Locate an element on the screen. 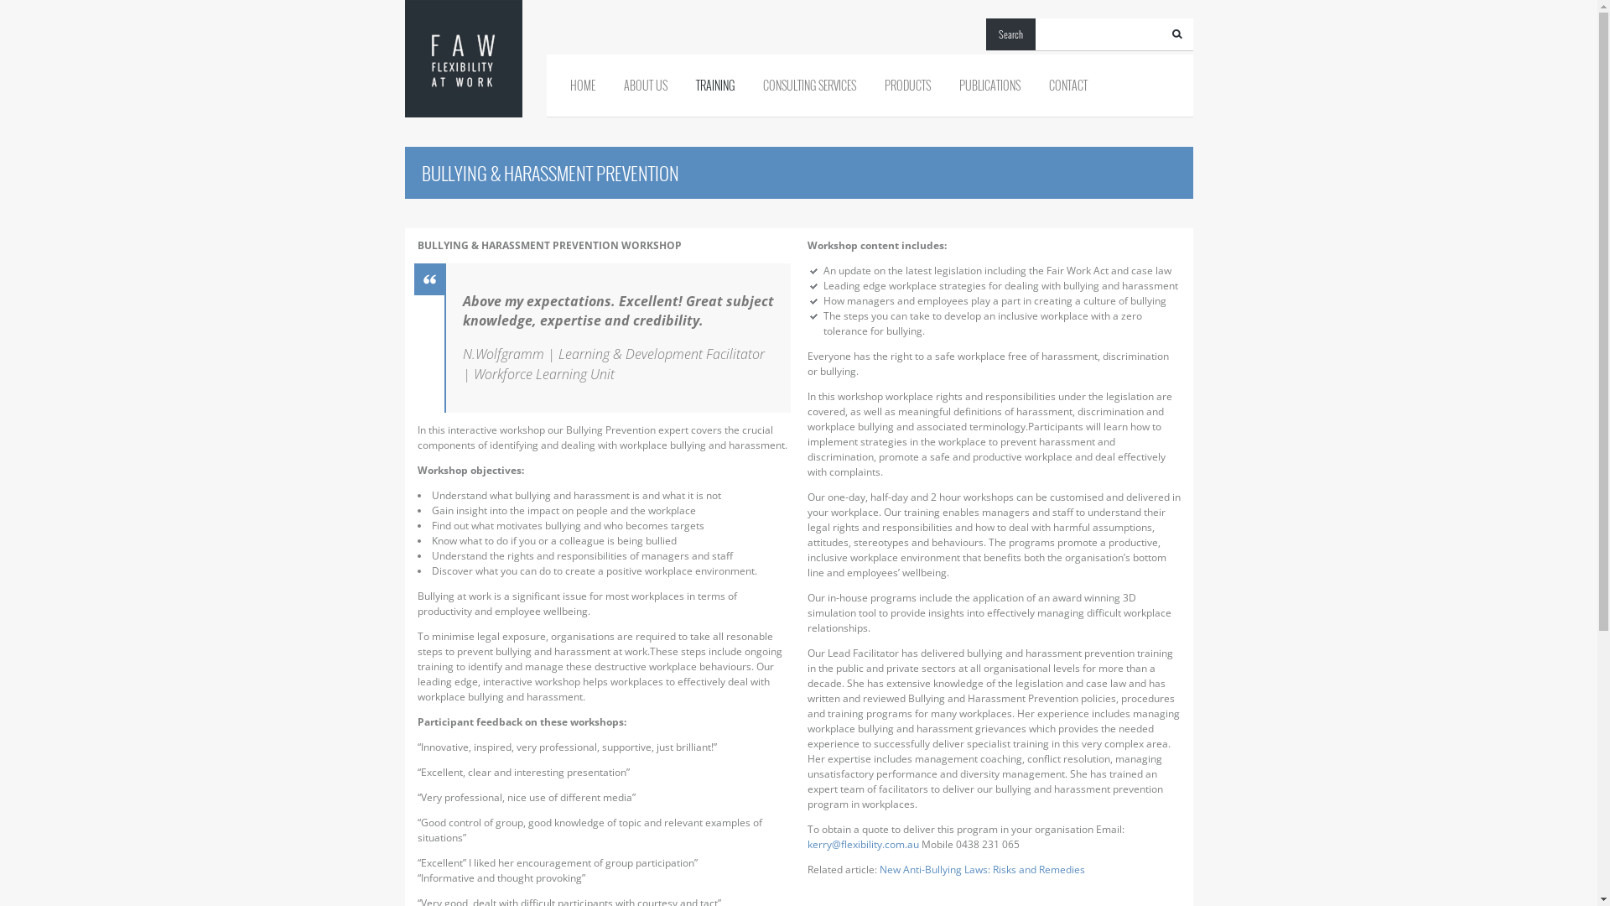 Image resolution: width=1610 pixels, height=906 pixels. Flexibility At Work is located at coordinates (463, 59).